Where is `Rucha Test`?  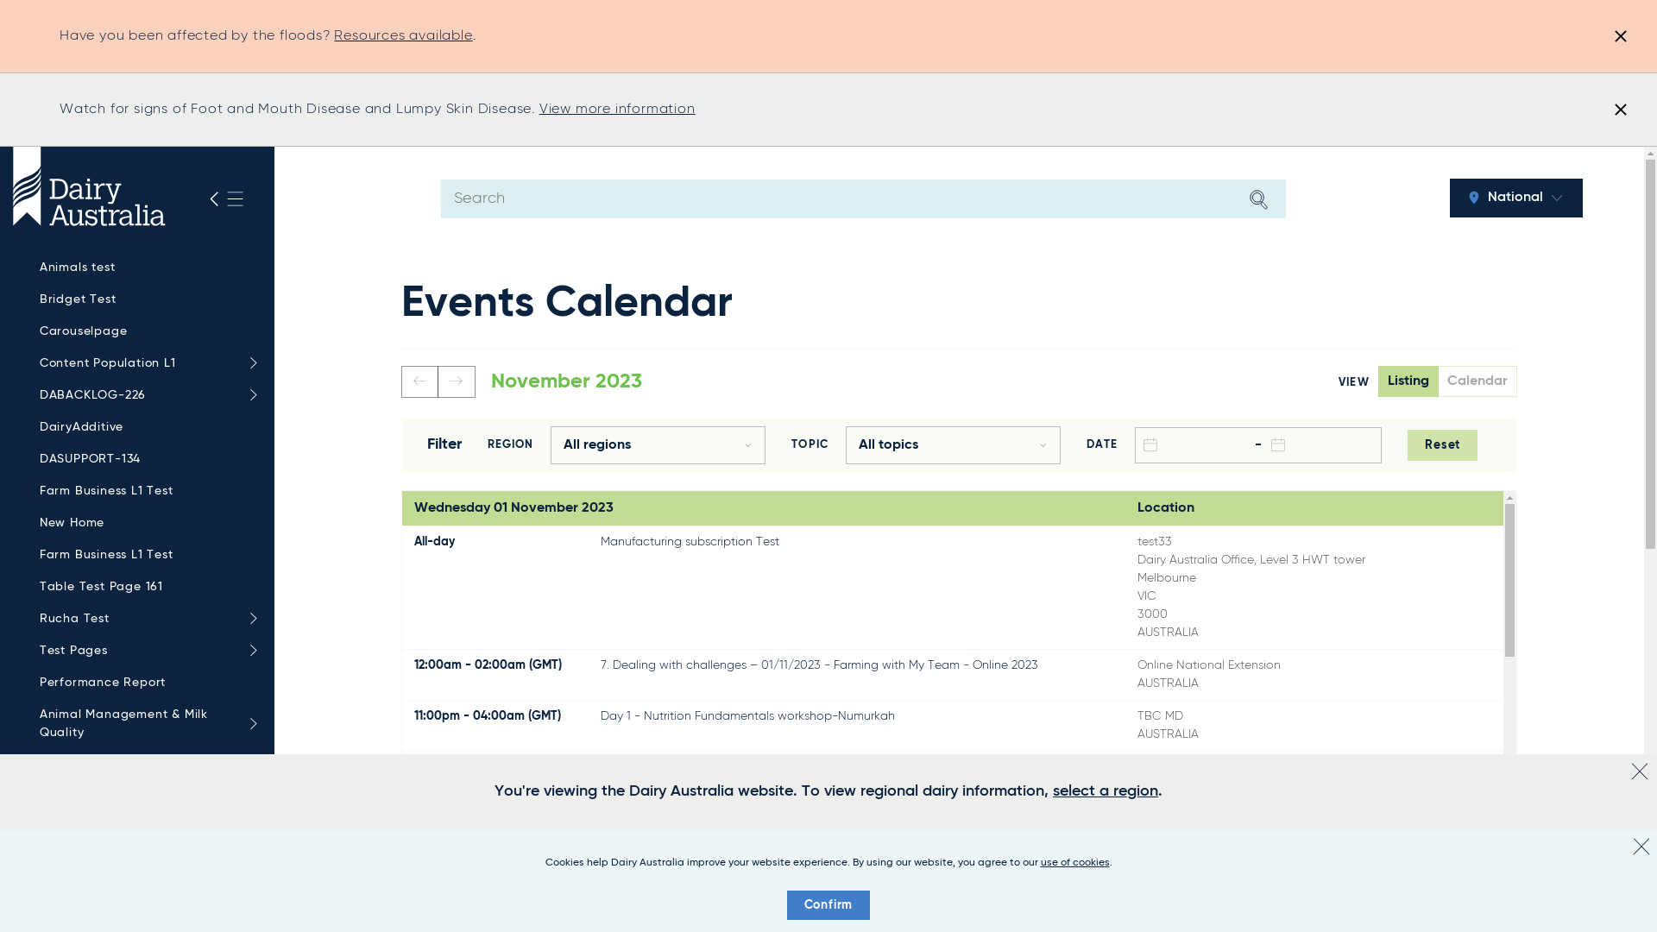 Rucha Test is located at coordinates (144, 620).